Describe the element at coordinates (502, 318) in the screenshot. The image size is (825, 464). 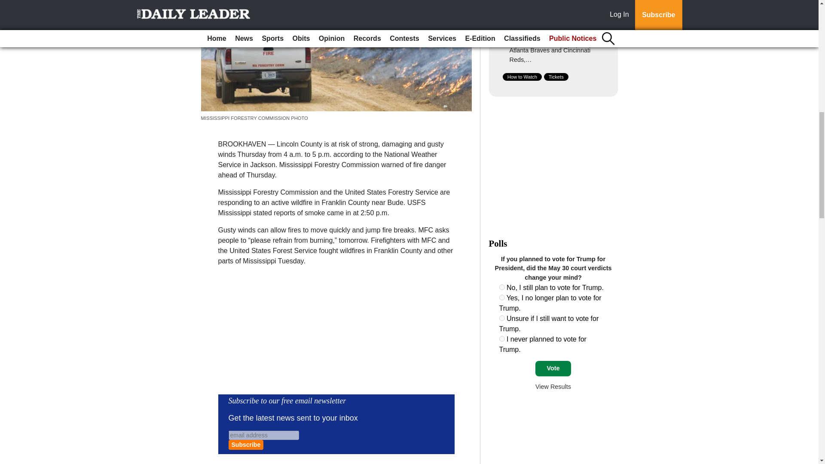
I see `848` at that location.